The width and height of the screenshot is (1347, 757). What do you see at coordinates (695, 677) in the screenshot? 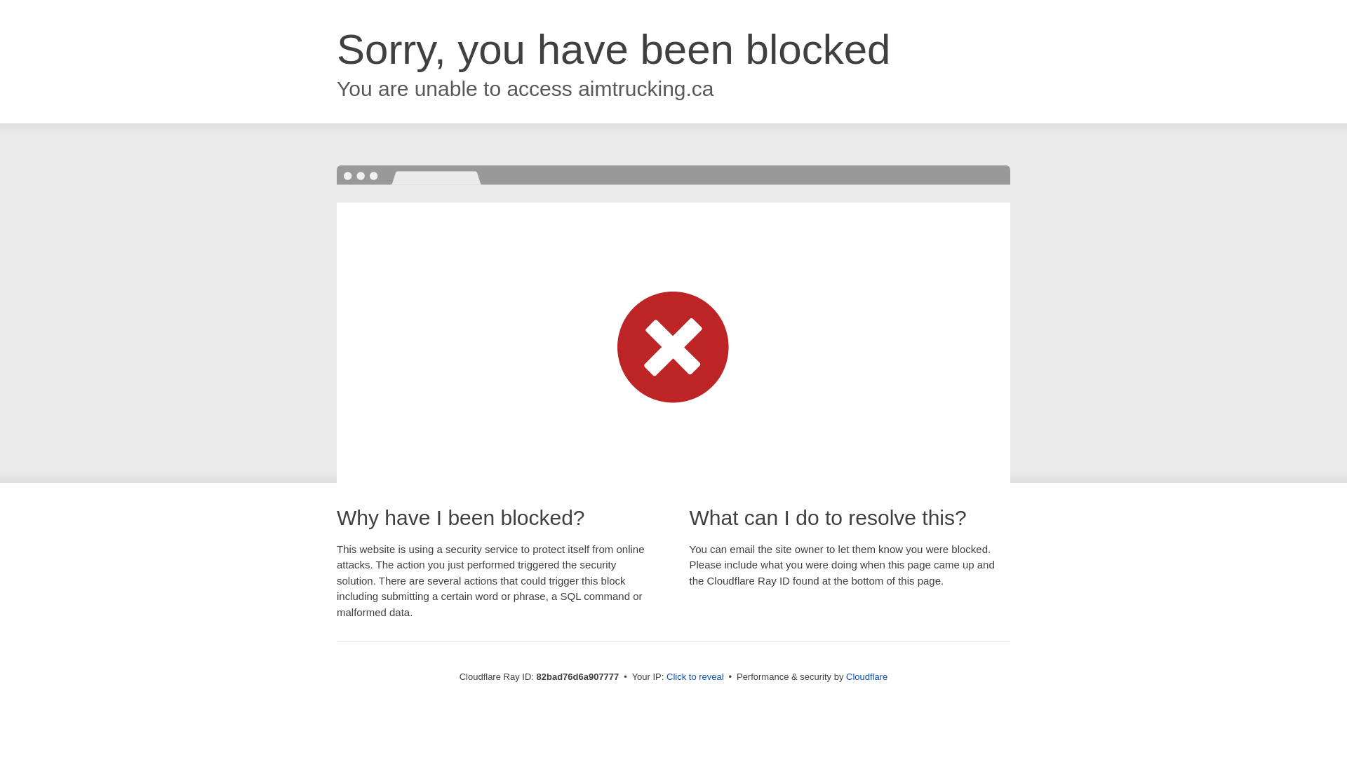
I see `Click to reveal` at bounding box center [695, 677].